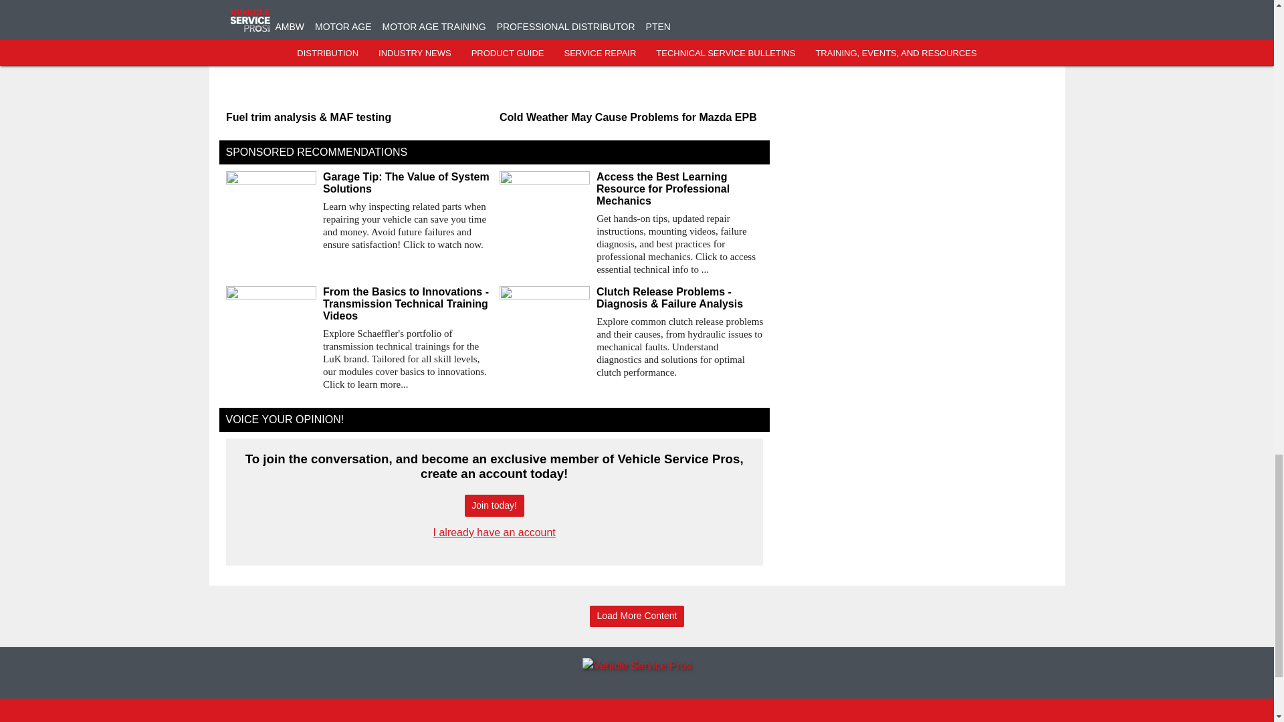 This screenshot has width=1284, height=722. What do you see at coordinates (405, 183) in the screenshot?
I see `Garage Tip: The Value of System Solutions` at bounding box center [405, 183].